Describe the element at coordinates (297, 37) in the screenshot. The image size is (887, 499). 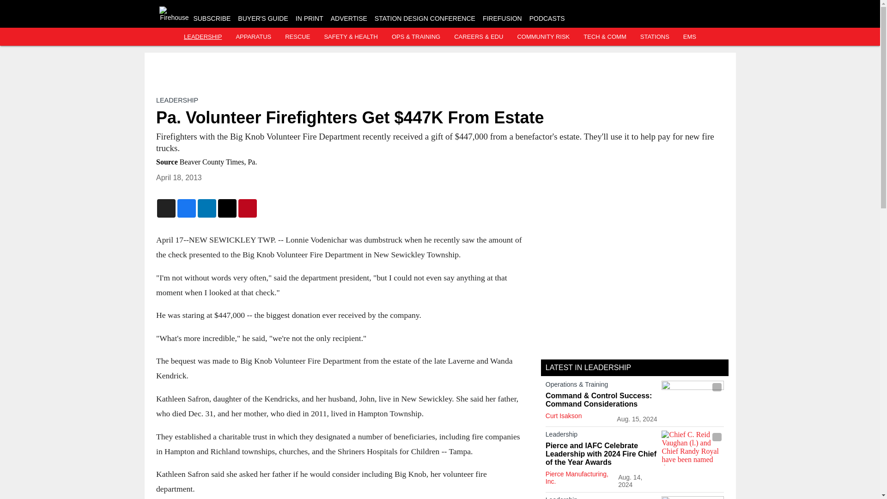
I see `RESCUE` at that location.